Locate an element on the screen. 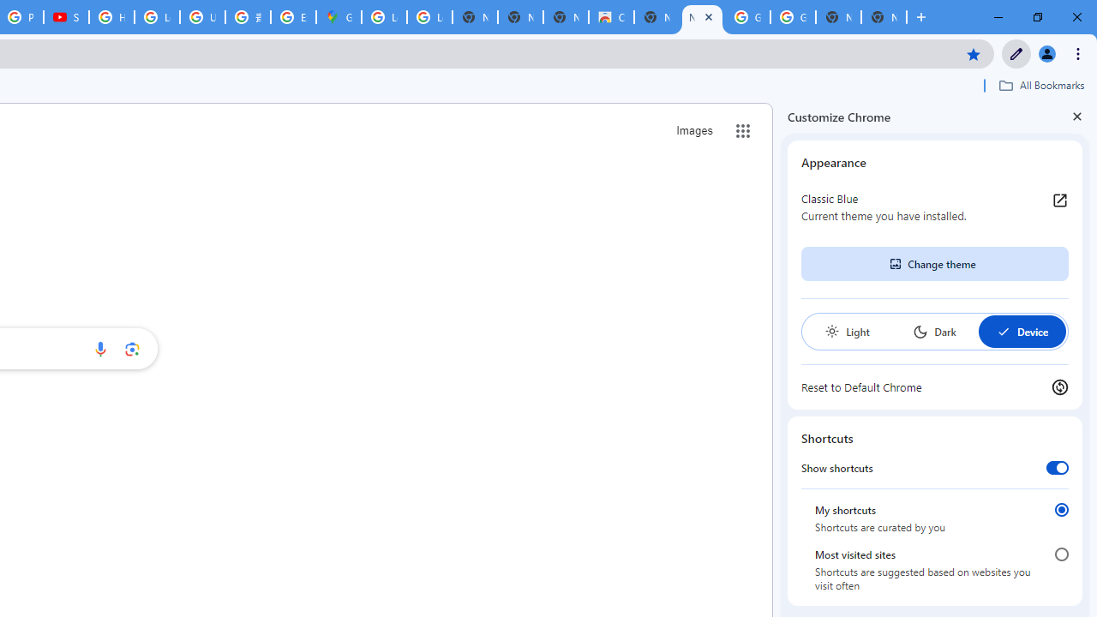  Explore new street-level details - Google Maps Help is located at coordinates (293, 17).